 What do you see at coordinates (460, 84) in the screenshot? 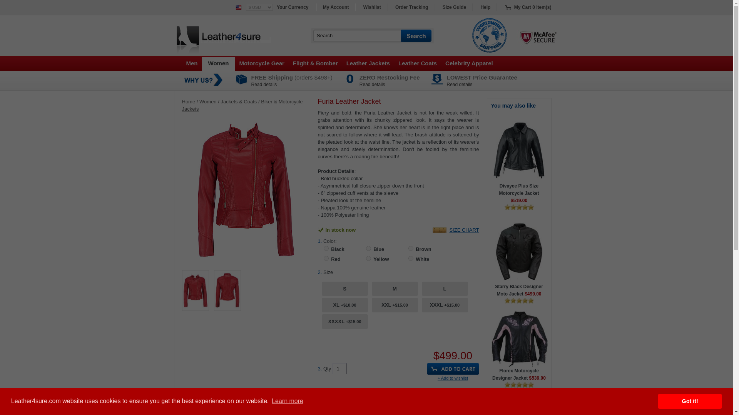
I see `Read details` at bounding box center [460, 84].